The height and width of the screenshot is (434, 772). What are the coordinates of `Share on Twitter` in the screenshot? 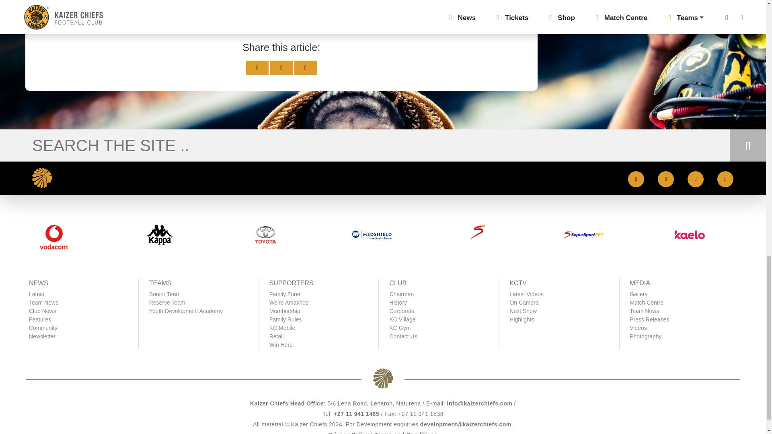 It's located at (257, 68).